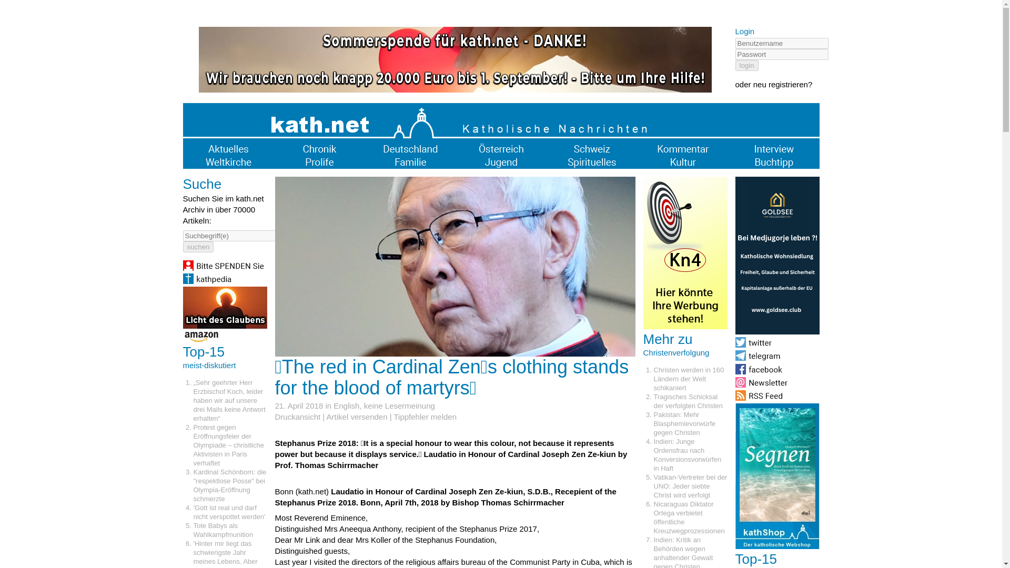 Image resolution: width=1010 pixels, height=568 pixels. What do you see at coordinates (223, 530) in the screenshot?
I see `Tote Babys als Wahlkampfmunition` at bounding box center [223, 530].